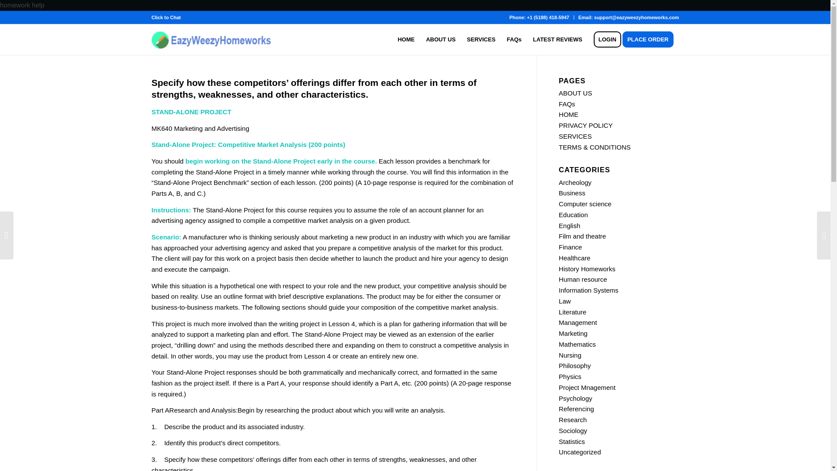 This screenshot has height=471, width=837. What do you see at coordinates (166, 17) in the screenshot?
I see `Click to Chat` at bounding box center [166, 17].